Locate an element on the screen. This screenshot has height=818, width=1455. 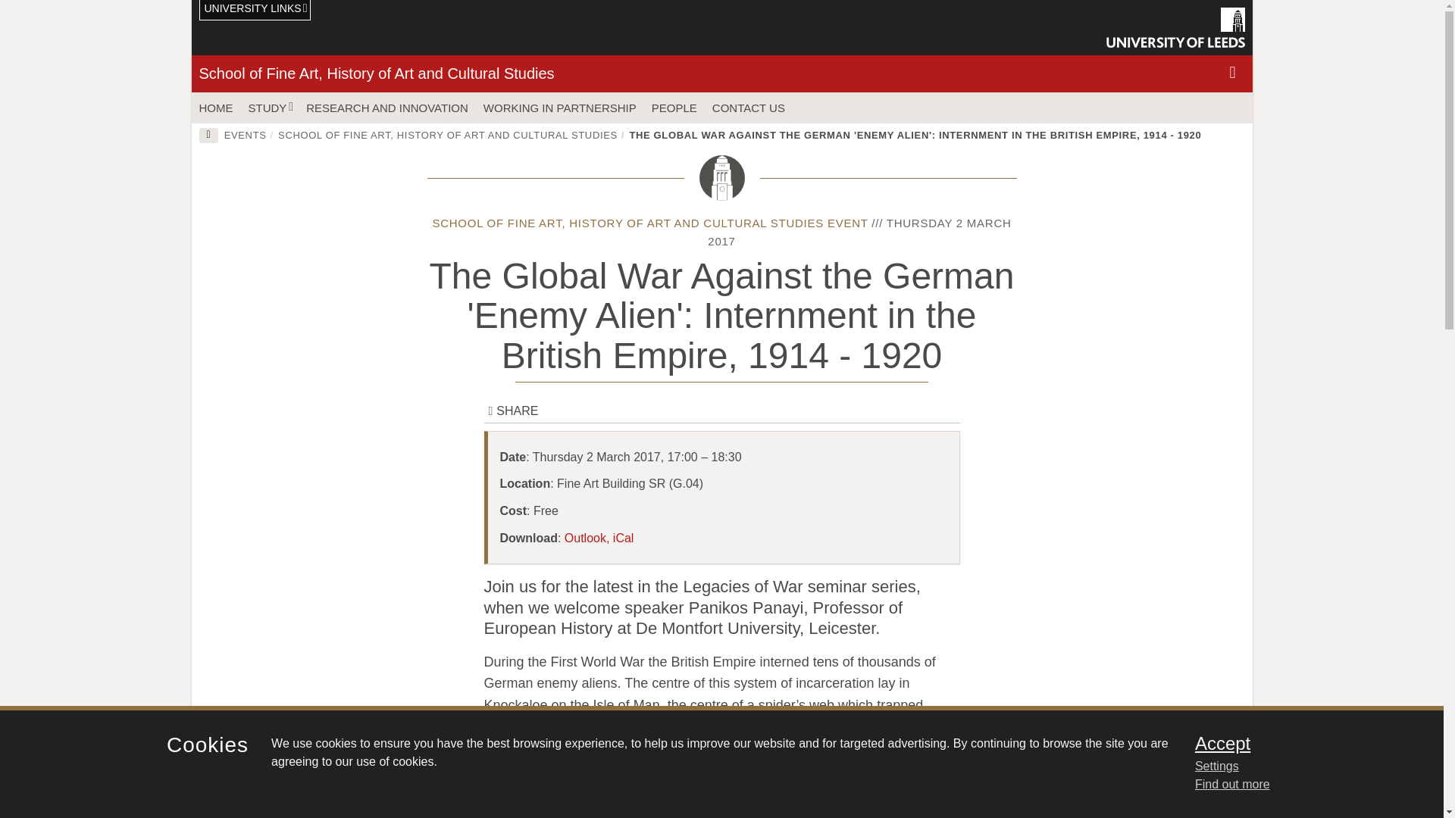
Accept is located at coordinates (1299, 743).